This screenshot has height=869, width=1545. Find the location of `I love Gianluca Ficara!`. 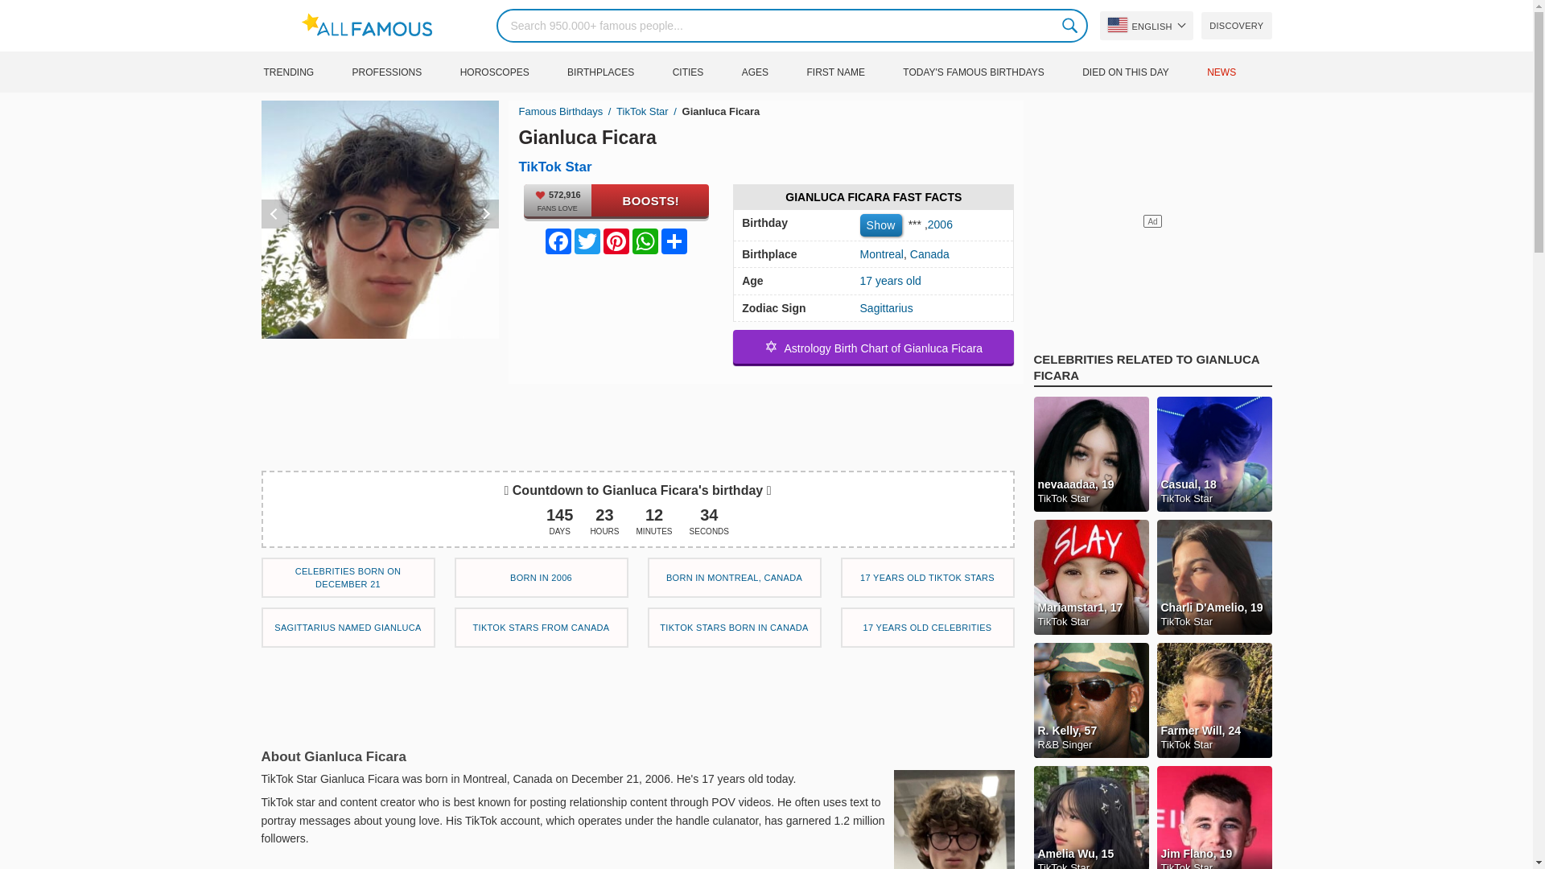

I love Gianluca Ficara! is located at coordinates (616, 200).